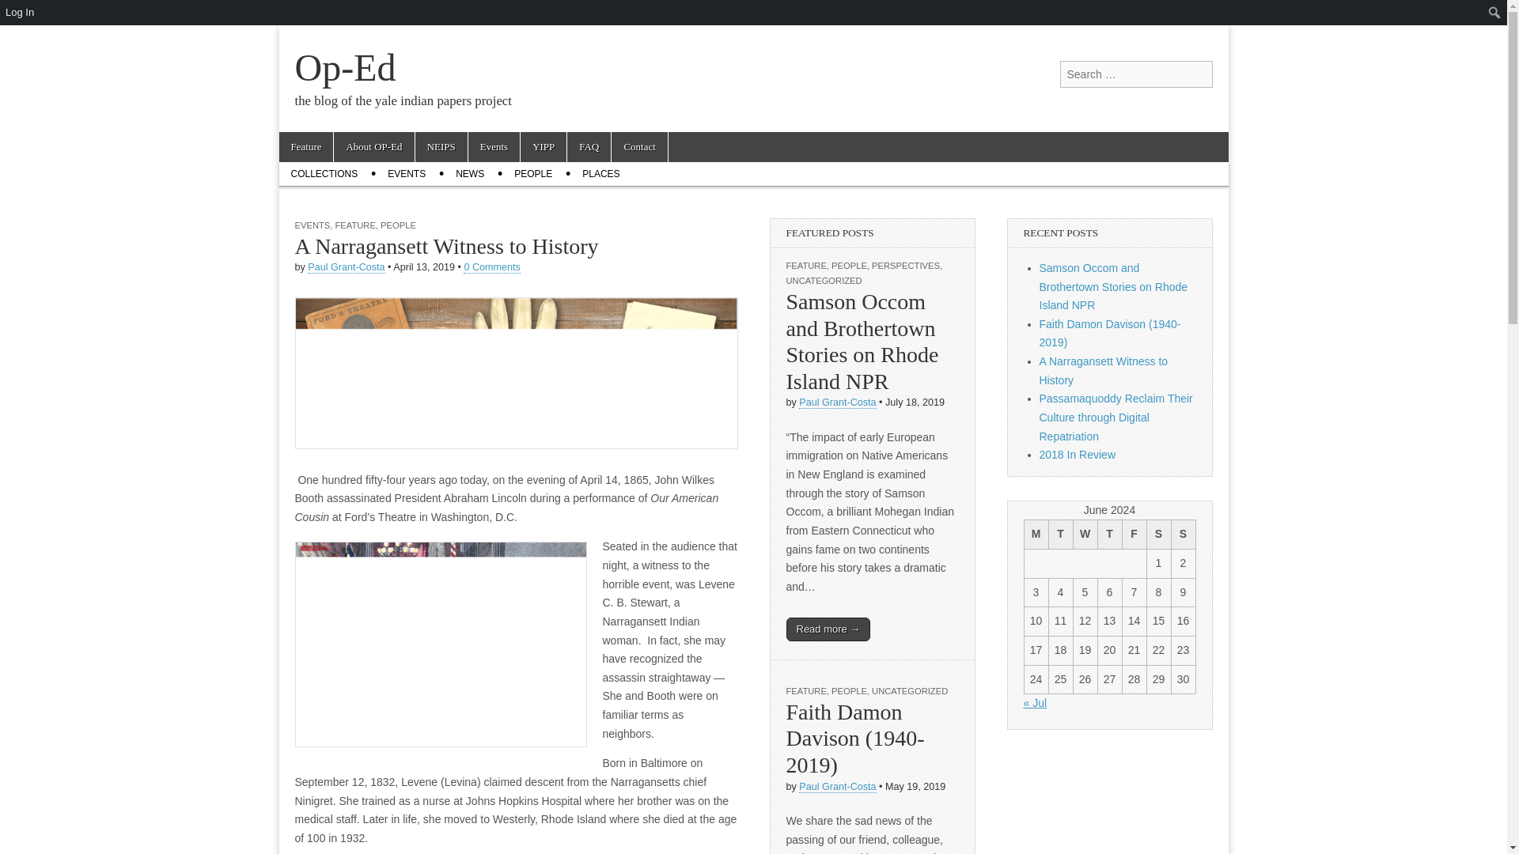 This screenshot has width=1519, height=854. Describe the element at coordinates (345, 68) in the screenshot. I see `Op-Ed` at that location.